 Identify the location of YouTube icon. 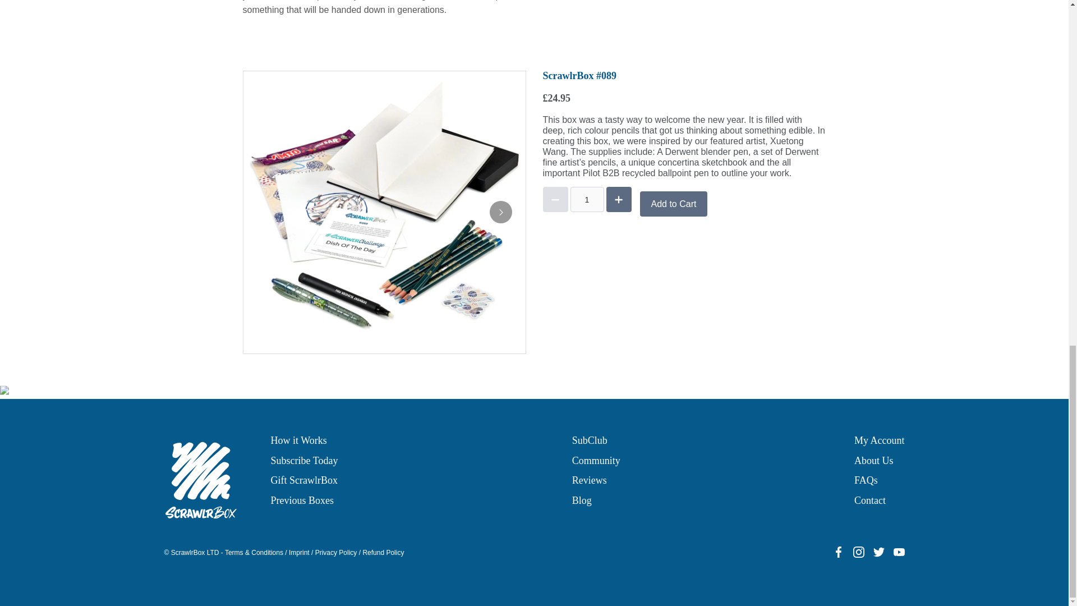
(899, 552).